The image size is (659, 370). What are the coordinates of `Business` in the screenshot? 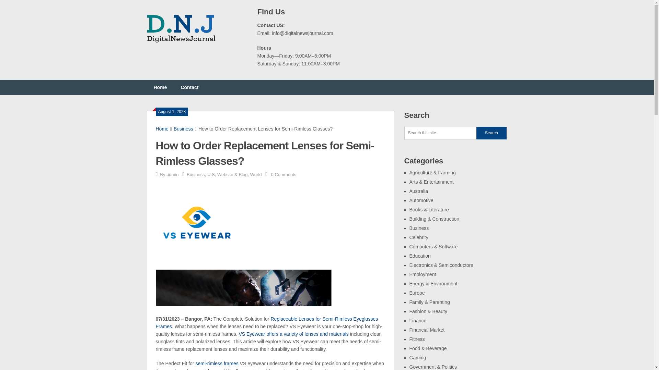 It's located at (419, 228).